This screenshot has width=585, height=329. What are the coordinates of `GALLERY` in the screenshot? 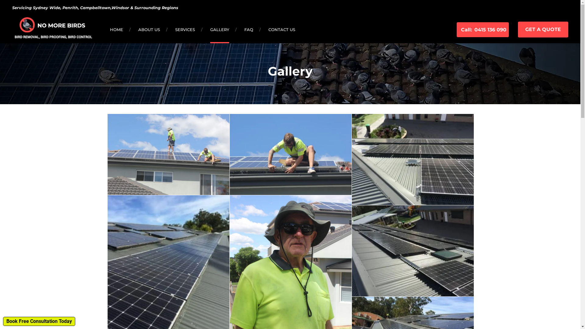 It's located at (220, 30).